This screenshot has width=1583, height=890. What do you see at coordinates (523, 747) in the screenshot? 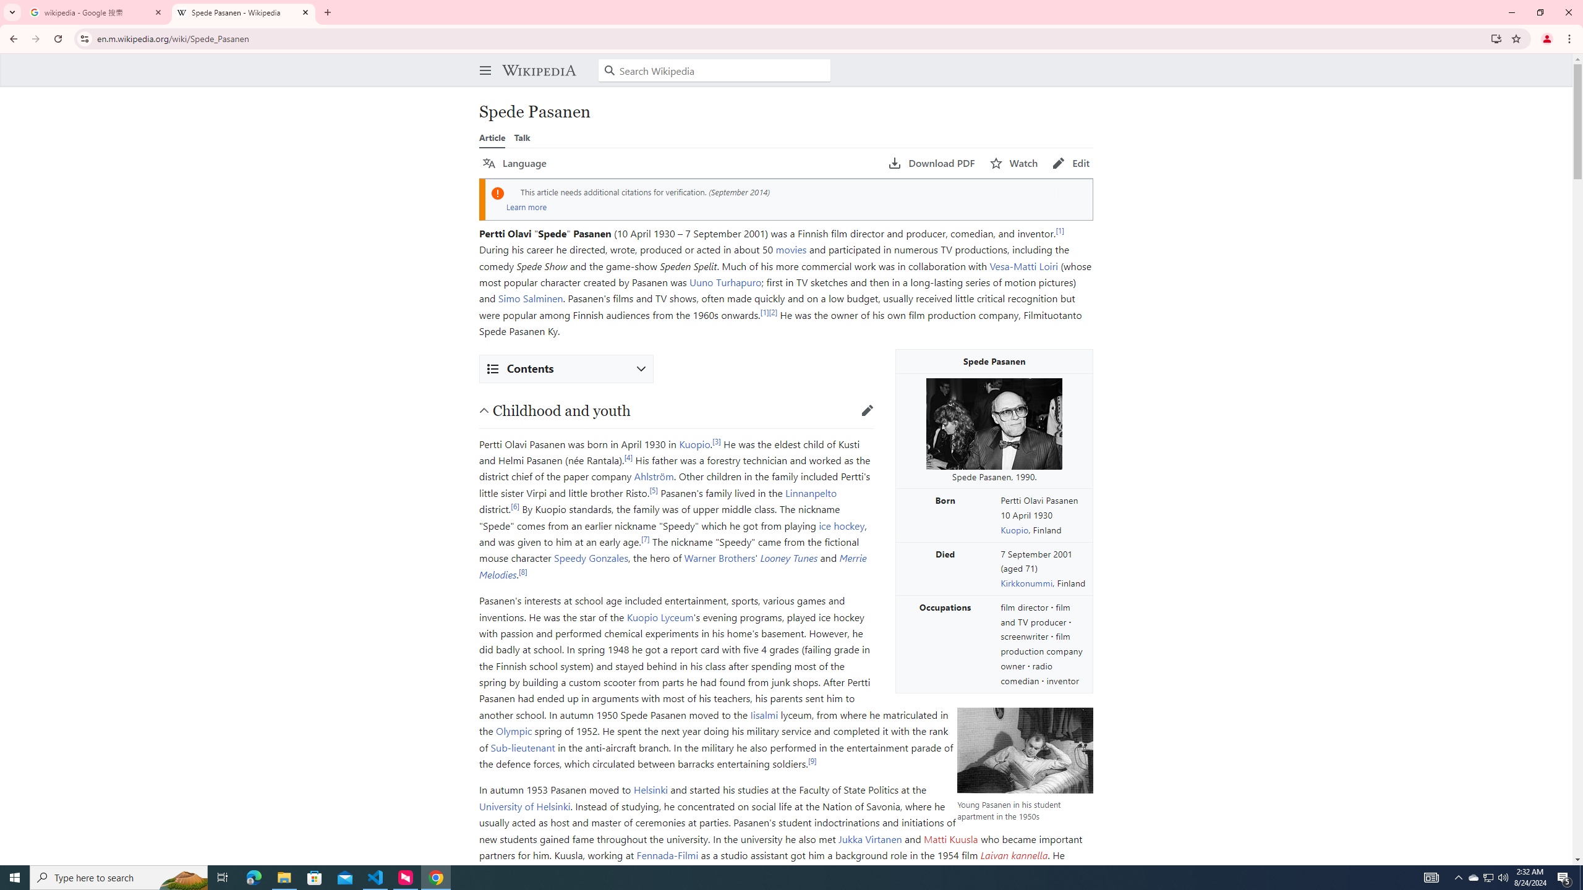
I see `Sub-lieutenant` at bounding box center [523, 747].